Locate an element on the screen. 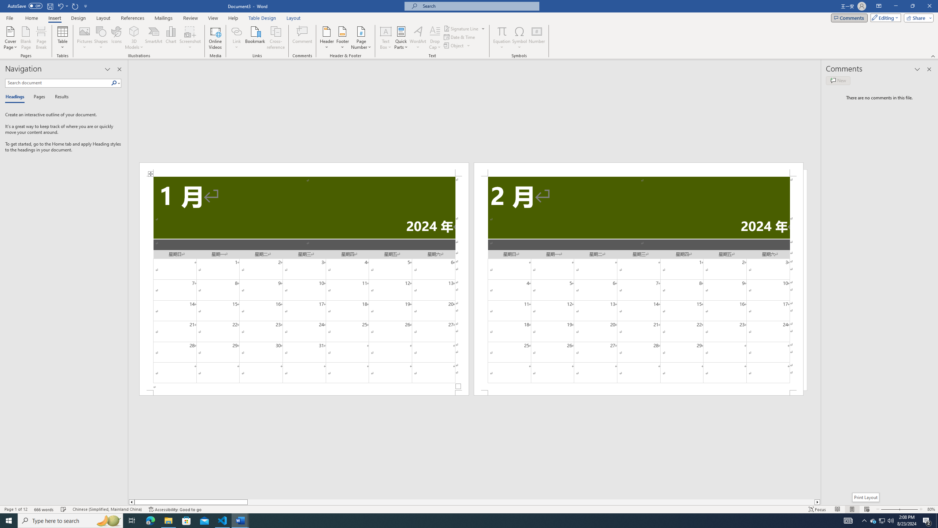  Quick Access Toolbar is located at coordinates (48, 6).